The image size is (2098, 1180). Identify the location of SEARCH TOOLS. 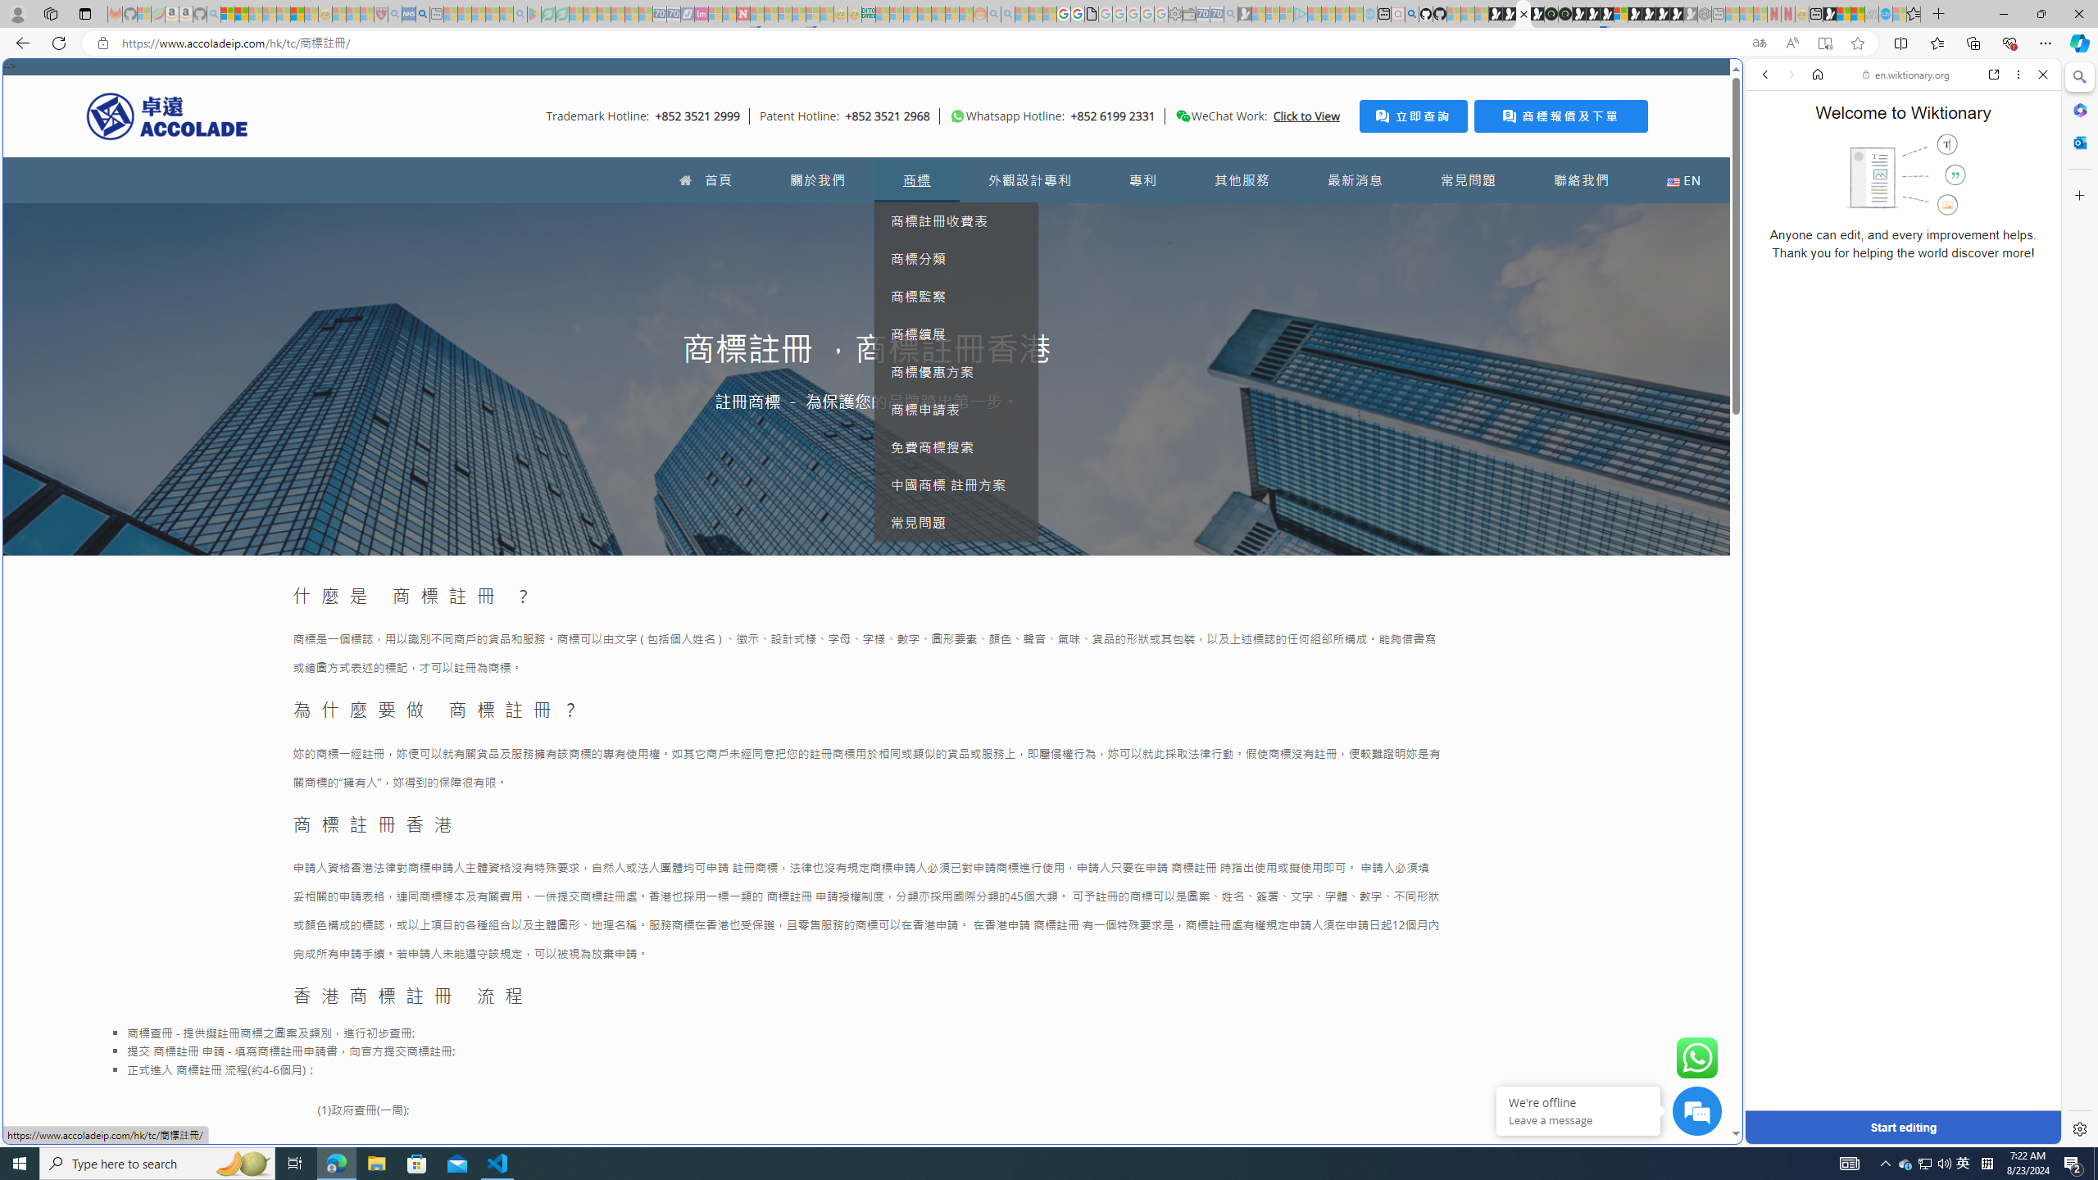
(1946, 188).